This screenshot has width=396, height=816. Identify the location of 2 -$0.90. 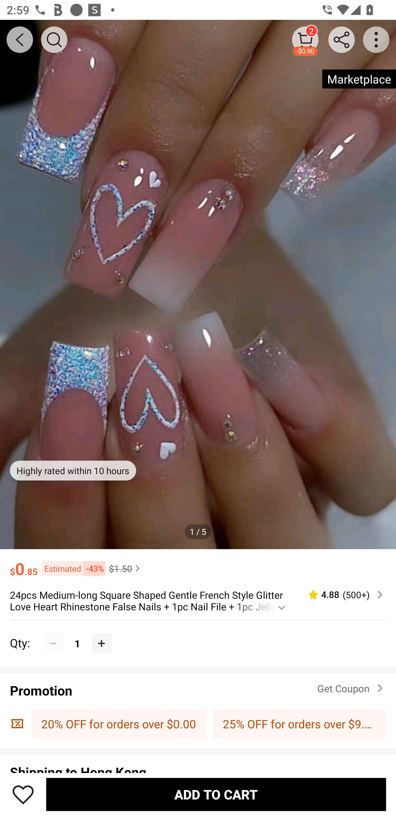
(305, 39).